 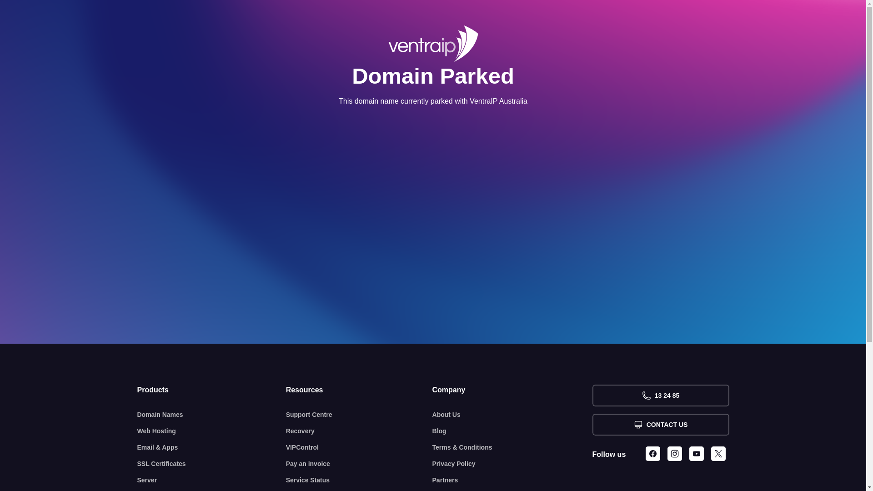 I want to click on Partners, so click(x=512, y=480).